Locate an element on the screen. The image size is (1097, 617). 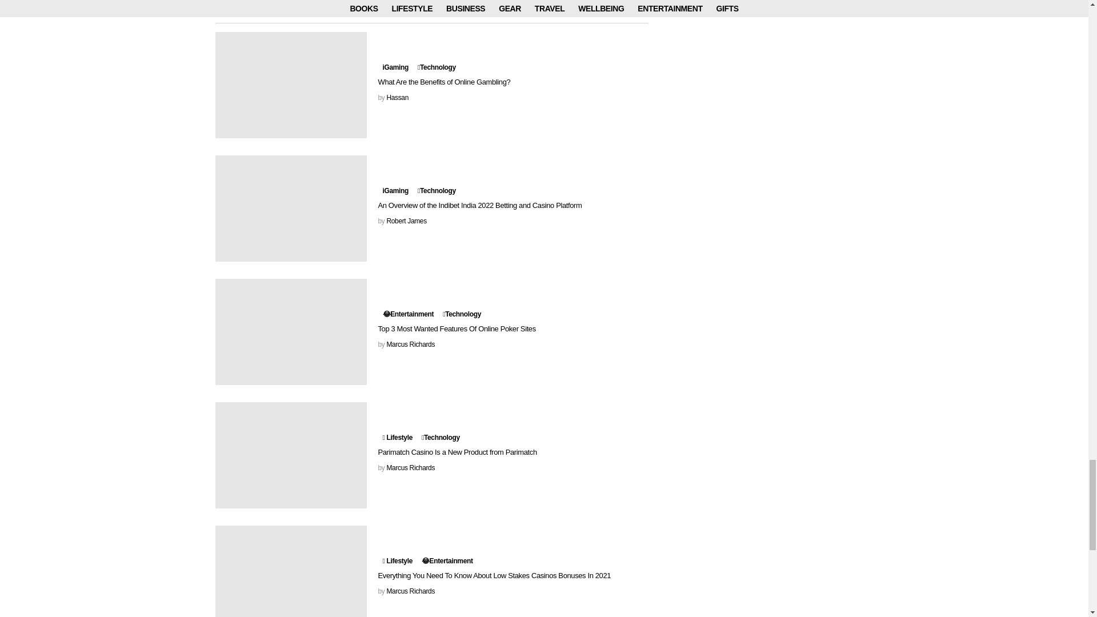
What Are the Benefits of Online Gambling? is located at coordinates (290, 85).